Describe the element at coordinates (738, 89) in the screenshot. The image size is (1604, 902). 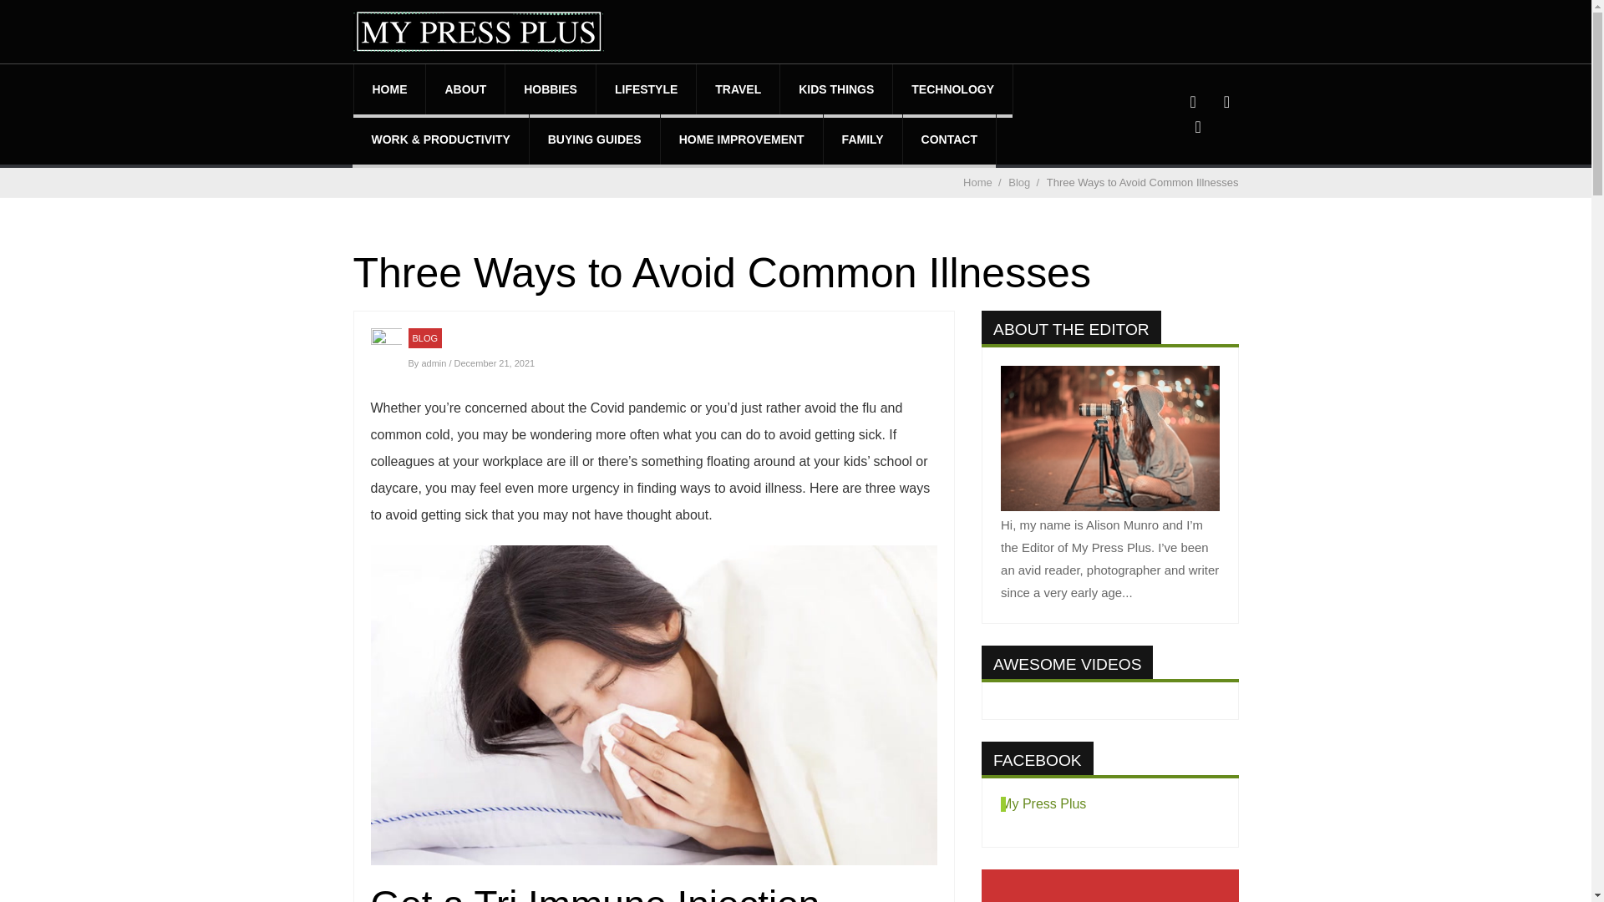
I see `TRAVEL` at that location.